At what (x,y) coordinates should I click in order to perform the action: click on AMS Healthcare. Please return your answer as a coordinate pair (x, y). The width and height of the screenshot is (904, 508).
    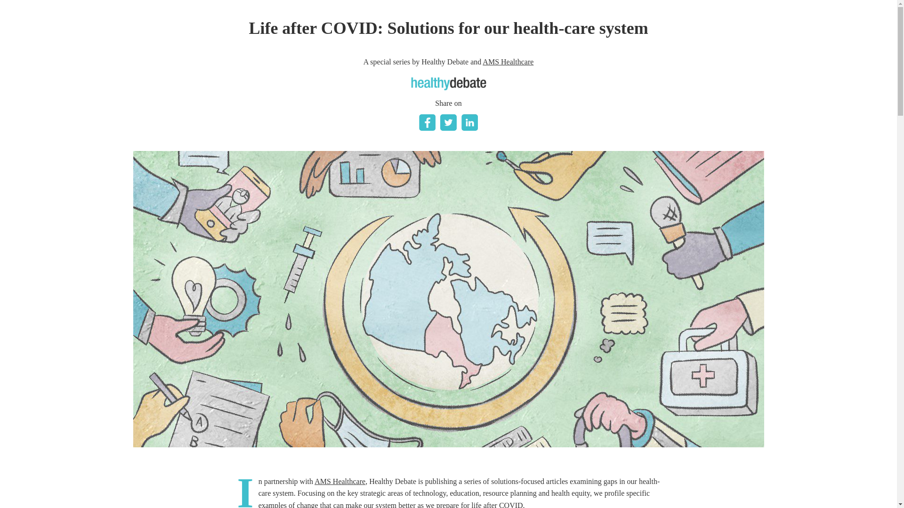
    Looking at the image, I should click on (340, 482).